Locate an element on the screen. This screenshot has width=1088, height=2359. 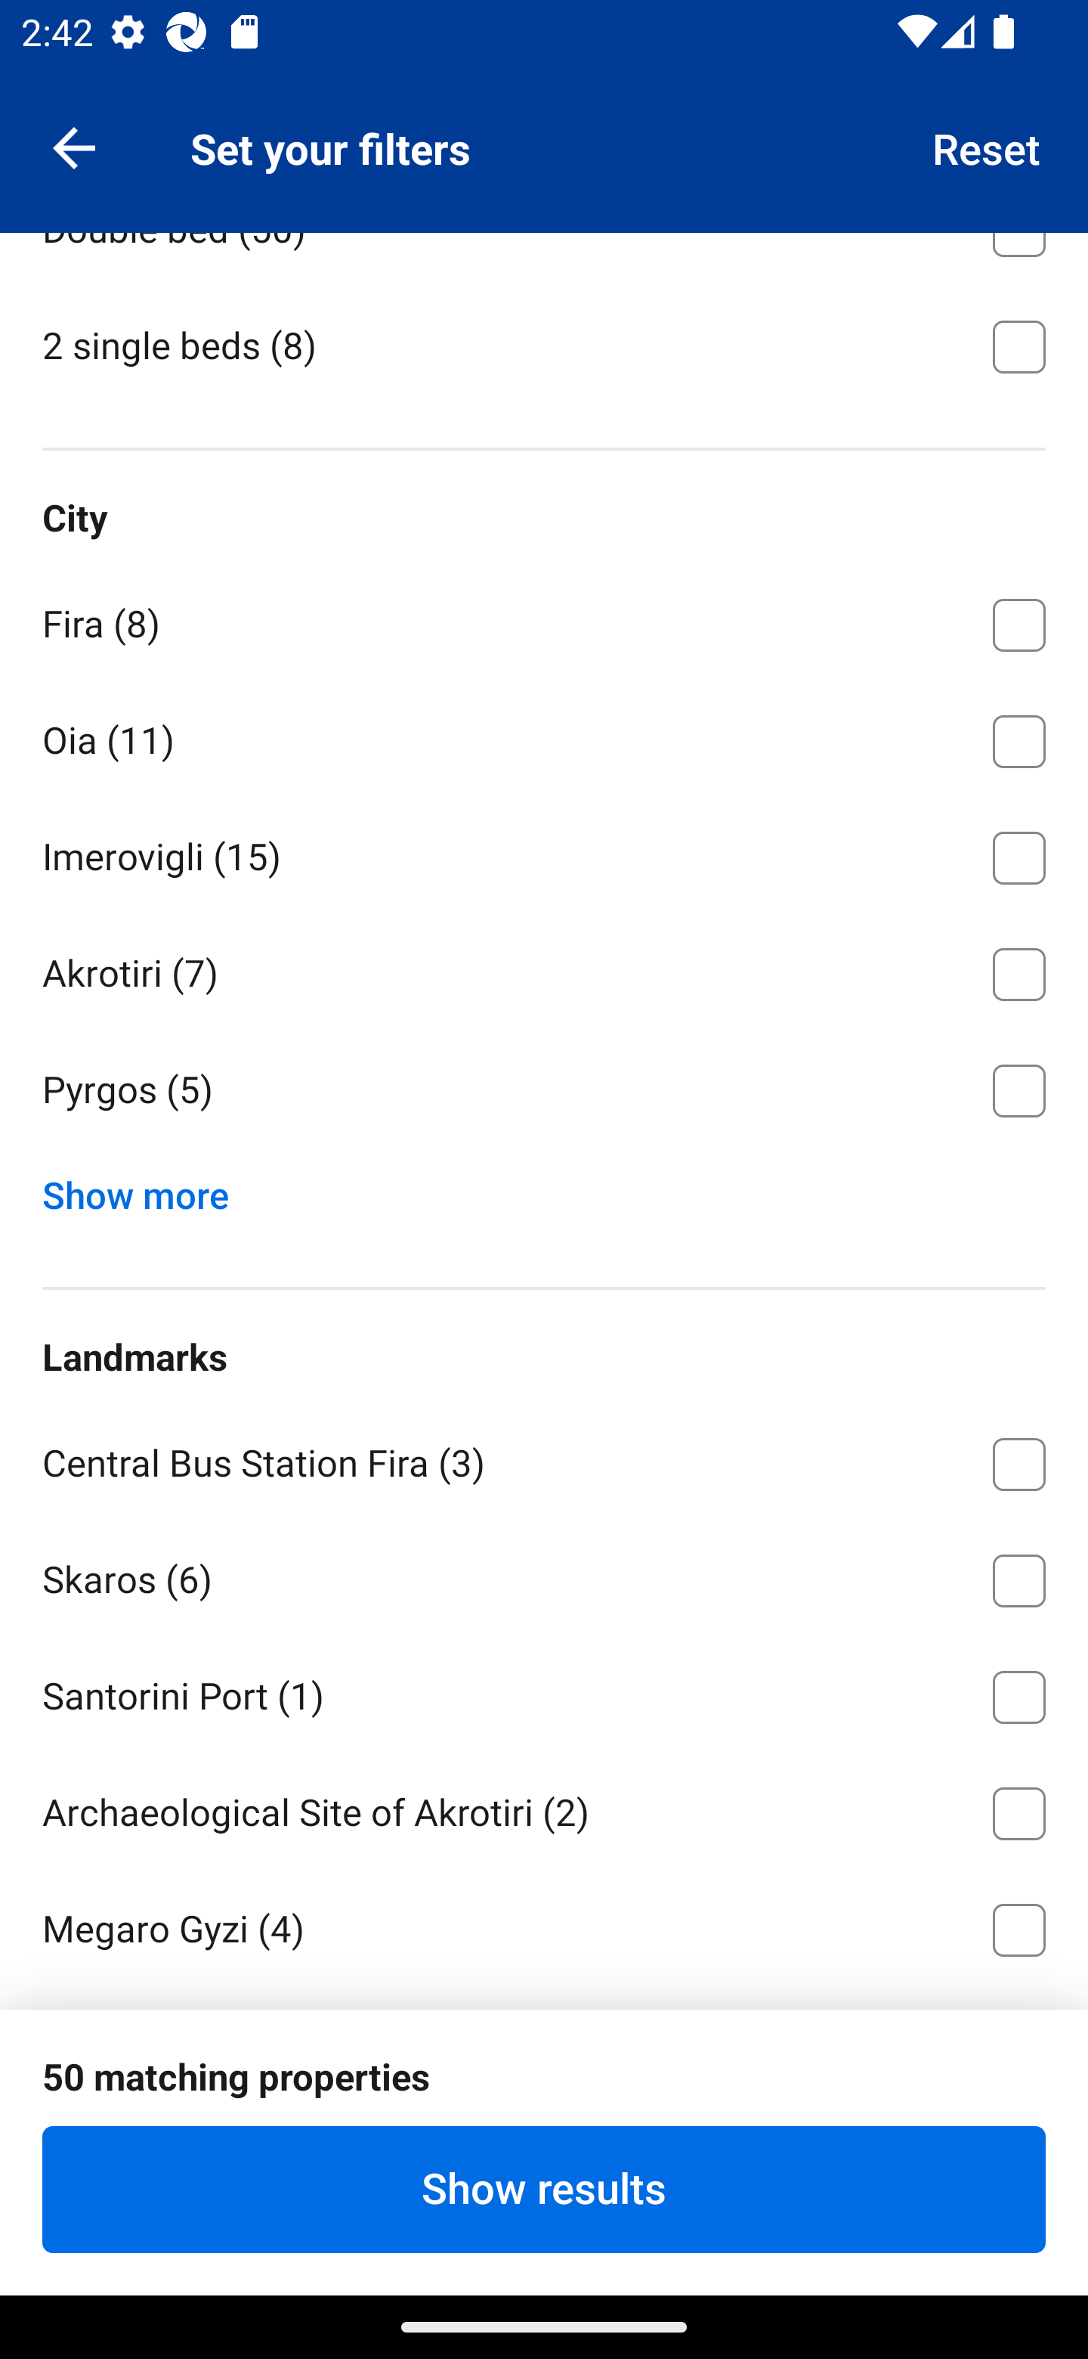
2 single beds ⁦(8) is located at coordinates (544, 344).